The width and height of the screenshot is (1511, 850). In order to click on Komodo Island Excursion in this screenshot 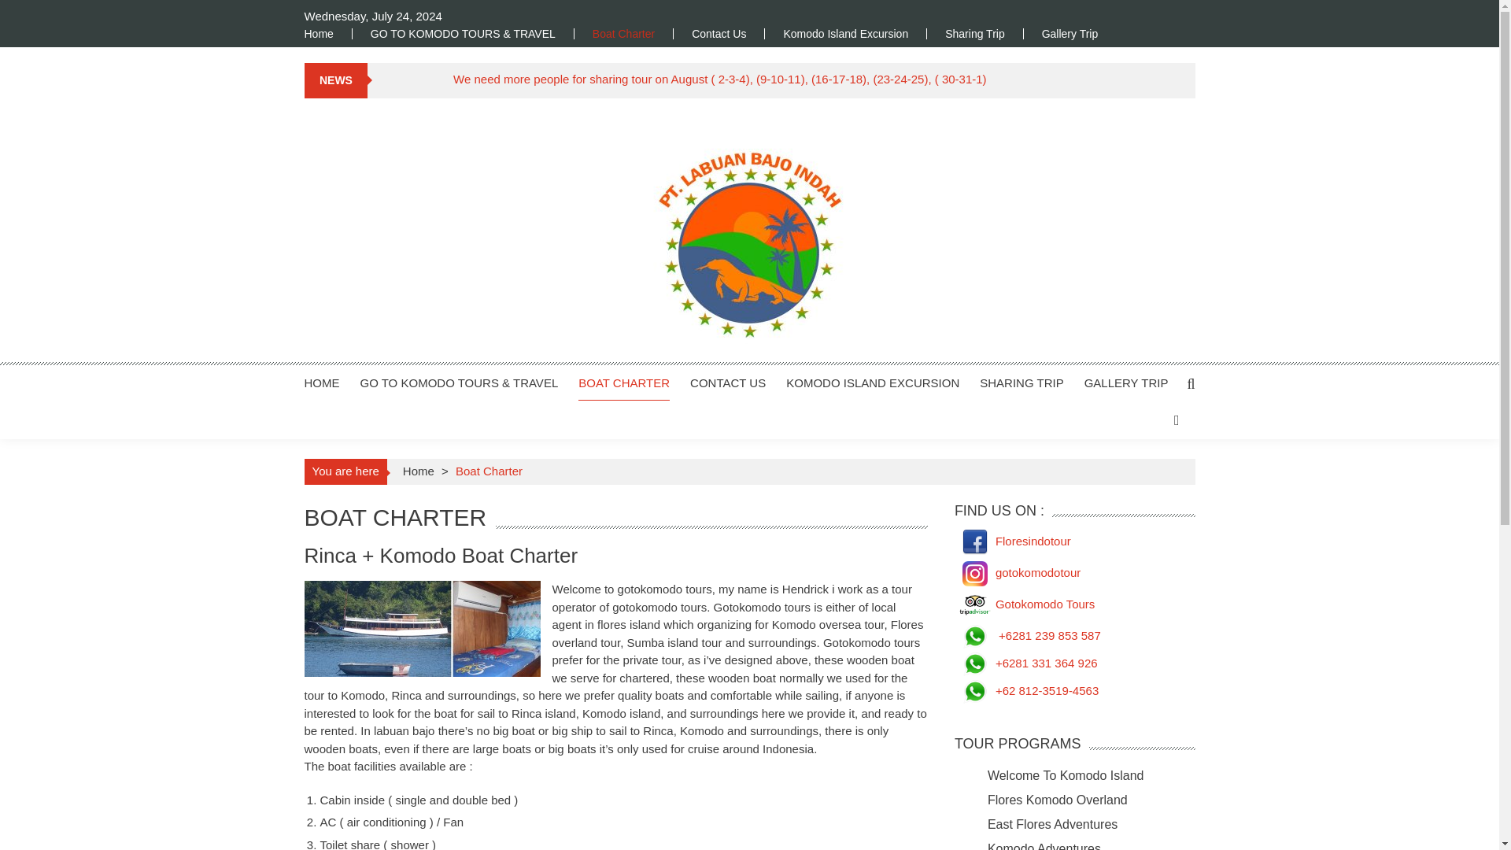, I will do `click(845, 33)`.